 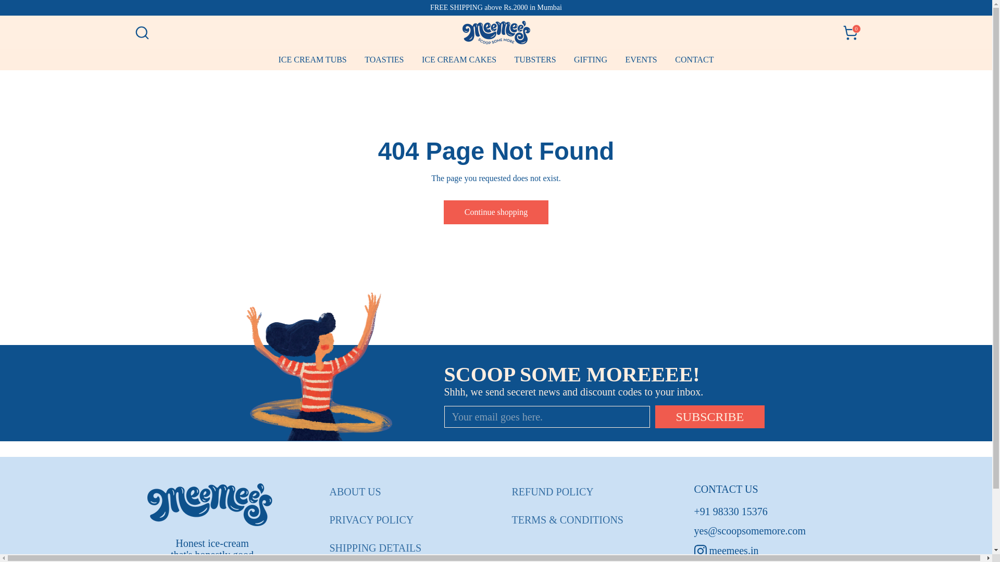 I want to click on CONTACT, so click(x=141, y=33).